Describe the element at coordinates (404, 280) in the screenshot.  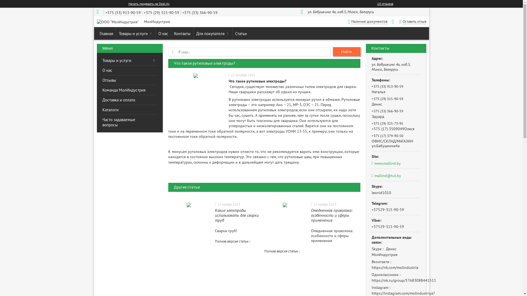
I see `https://ok.ru/group/57683088441511` at that location.